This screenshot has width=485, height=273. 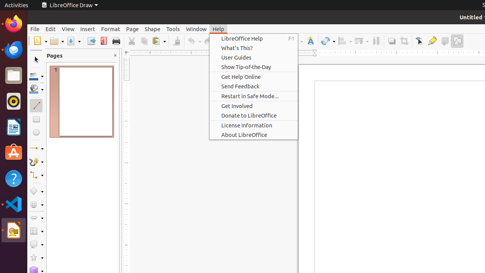 What do you see at coordinates (457, 41) in the screenshot?
I see `Draw Functions` at bounding box center [457, 41].